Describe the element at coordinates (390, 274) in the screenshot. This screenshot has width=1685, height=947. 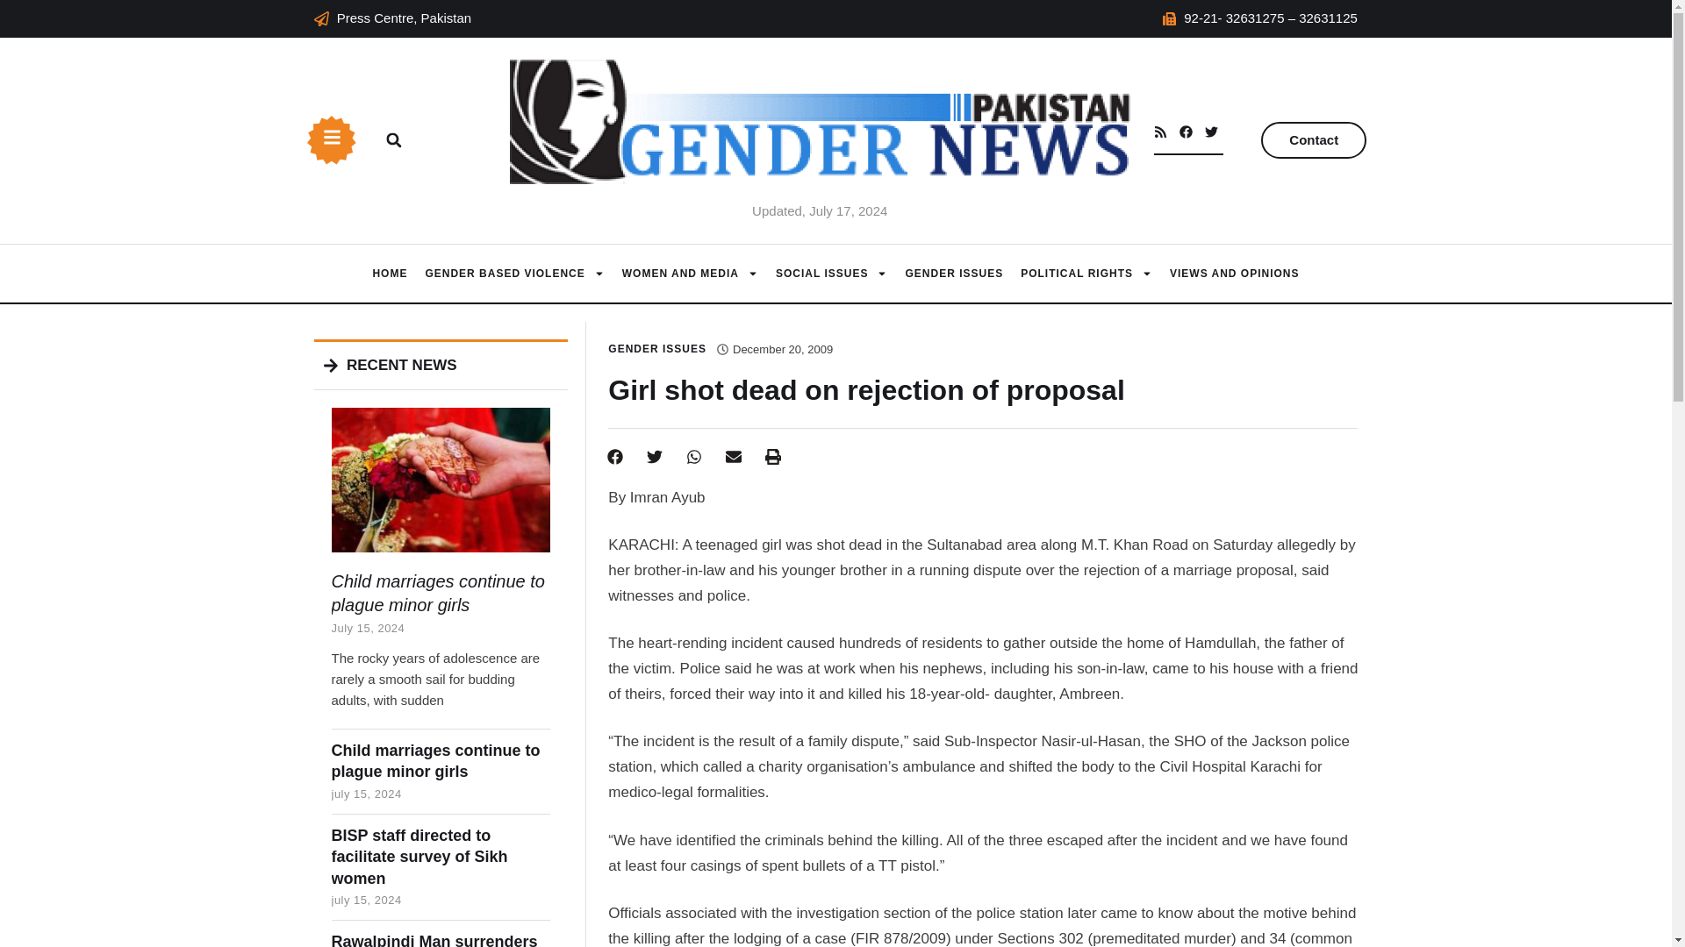
I see `Pakistan Gender News` at that location.